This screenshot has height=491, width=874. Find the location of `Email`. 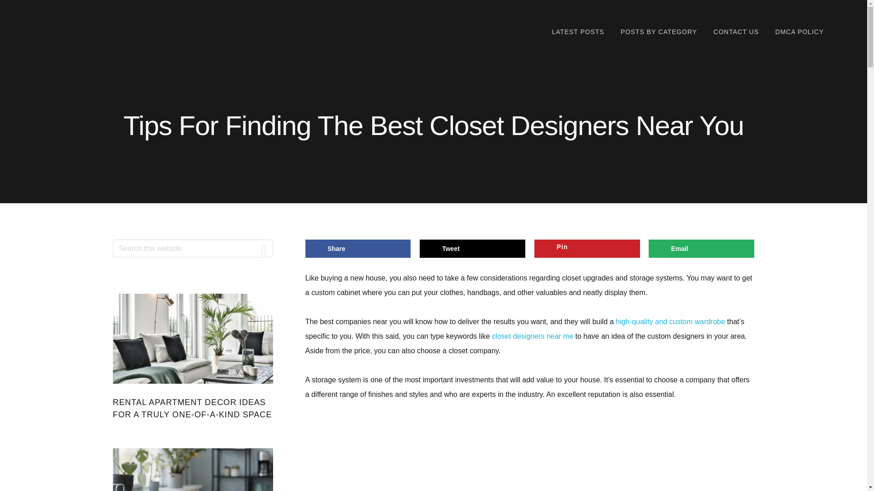

Email is located at coordinates (701, 249).